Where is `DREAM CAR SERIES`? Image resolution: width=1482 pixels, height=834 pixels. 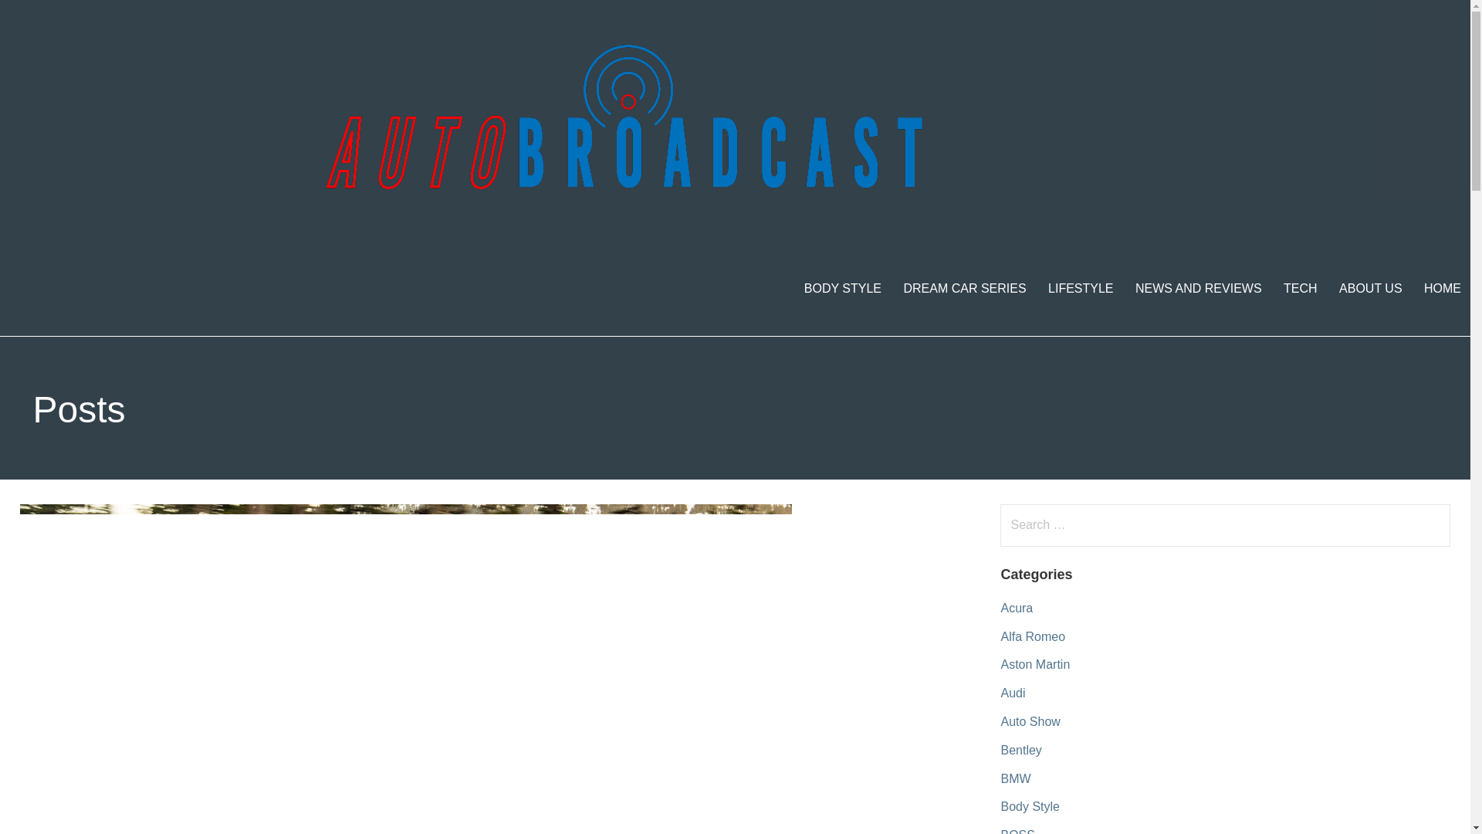 DREAM CAR SERIES is located at coordinates (963, 289).